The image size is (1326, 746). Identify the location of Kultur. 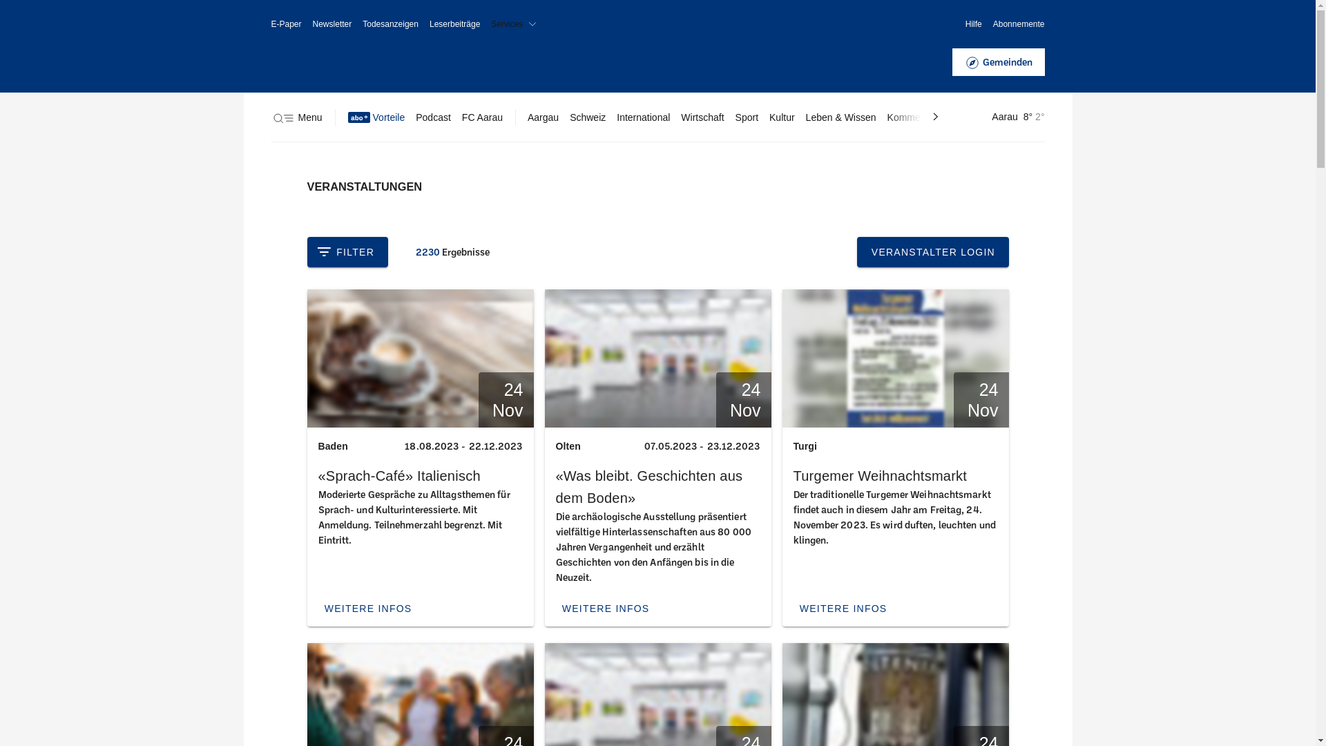
(782, 117).